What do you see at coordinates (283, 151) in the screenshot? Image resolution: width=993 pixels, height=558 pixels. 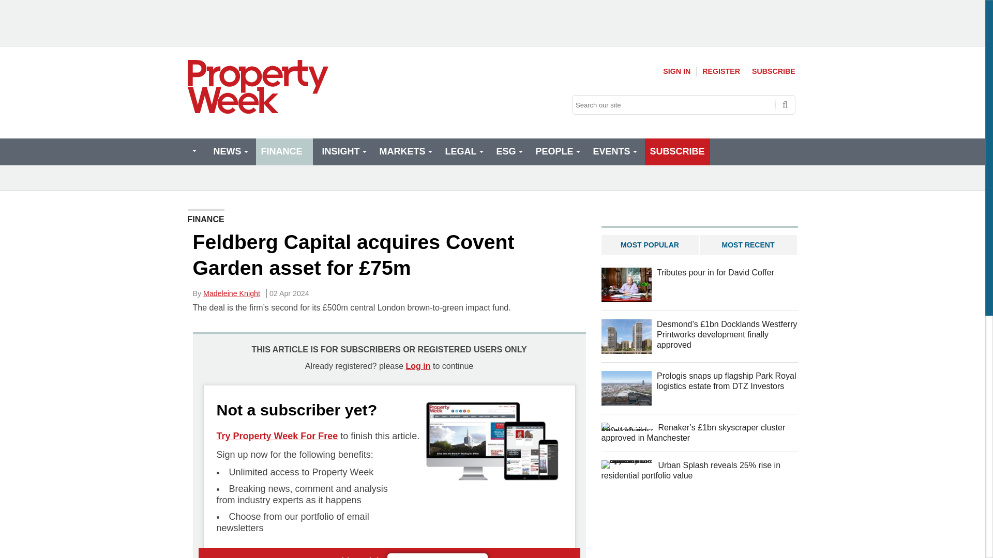 I see `FINANCE` at bounding box center [283, 151].